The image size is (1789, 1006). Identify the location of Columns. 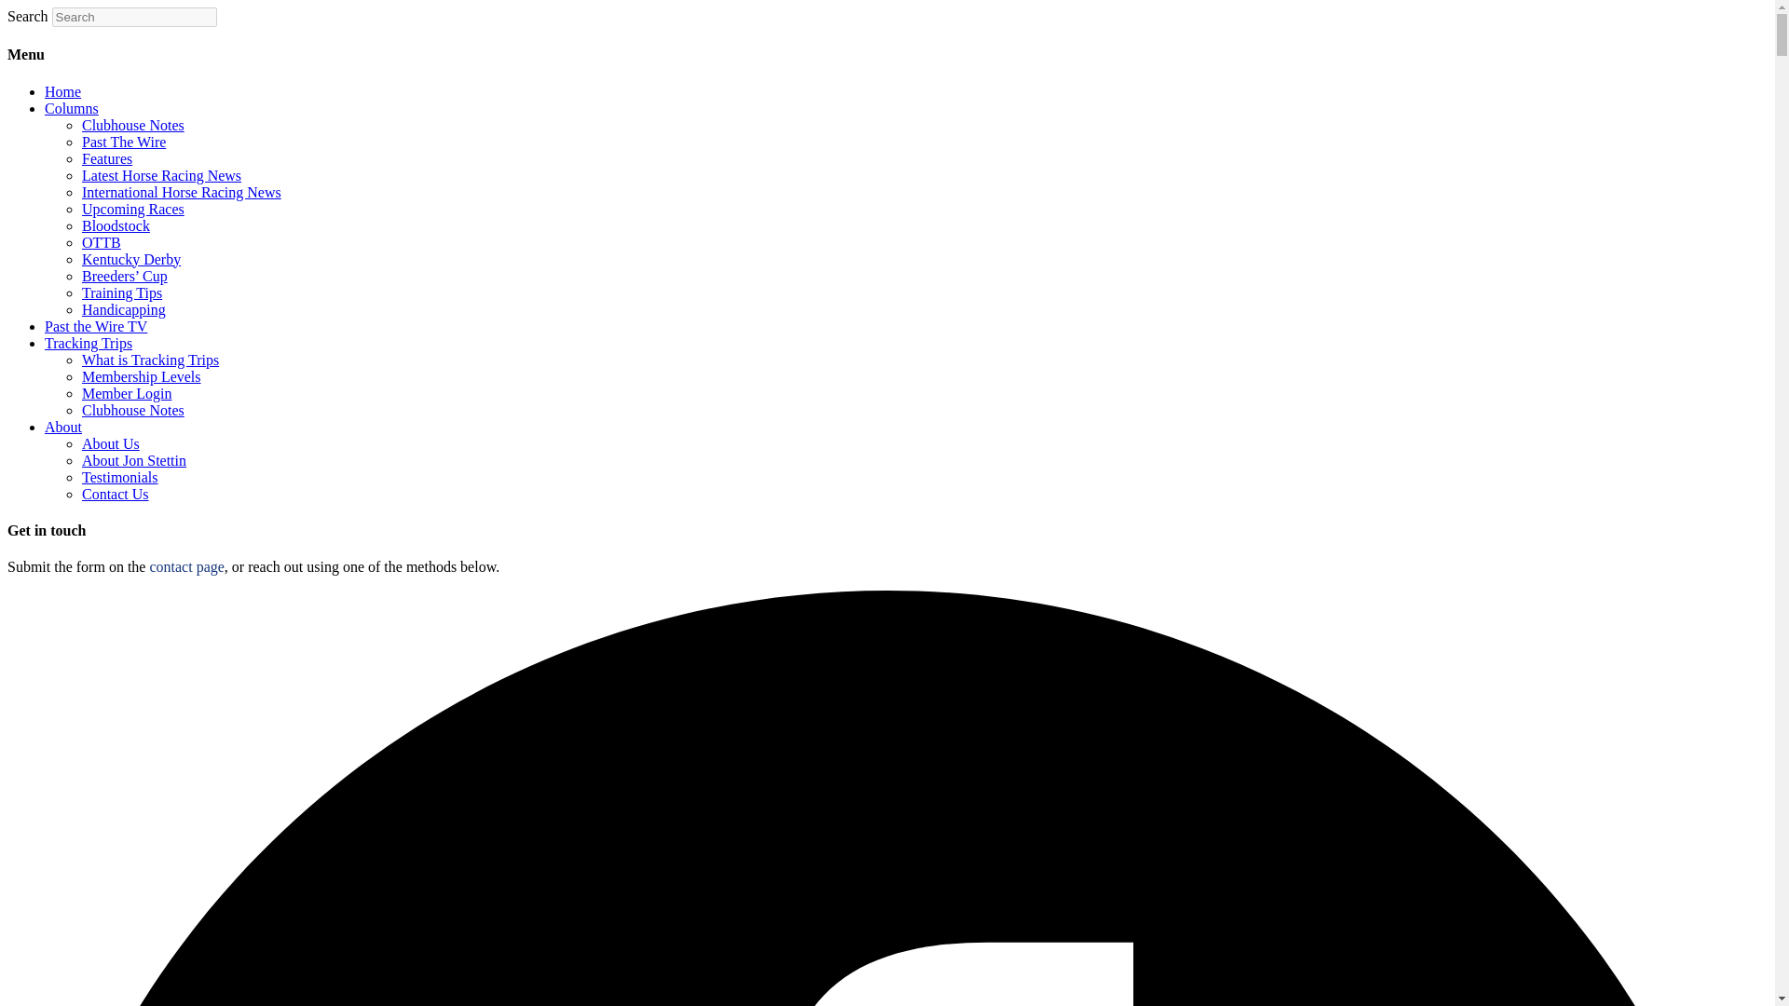
(71, 108).